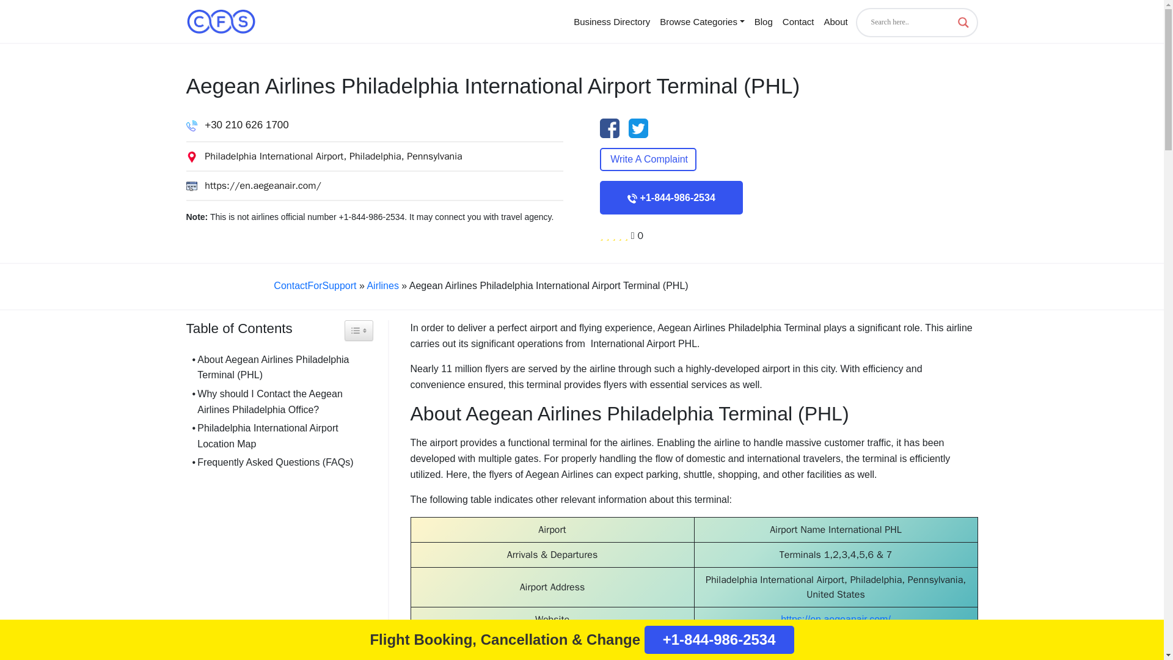 Image resolution: width=1173 pixels, height=660 pixels. I want to click on Business Directory, so click(612, 21).